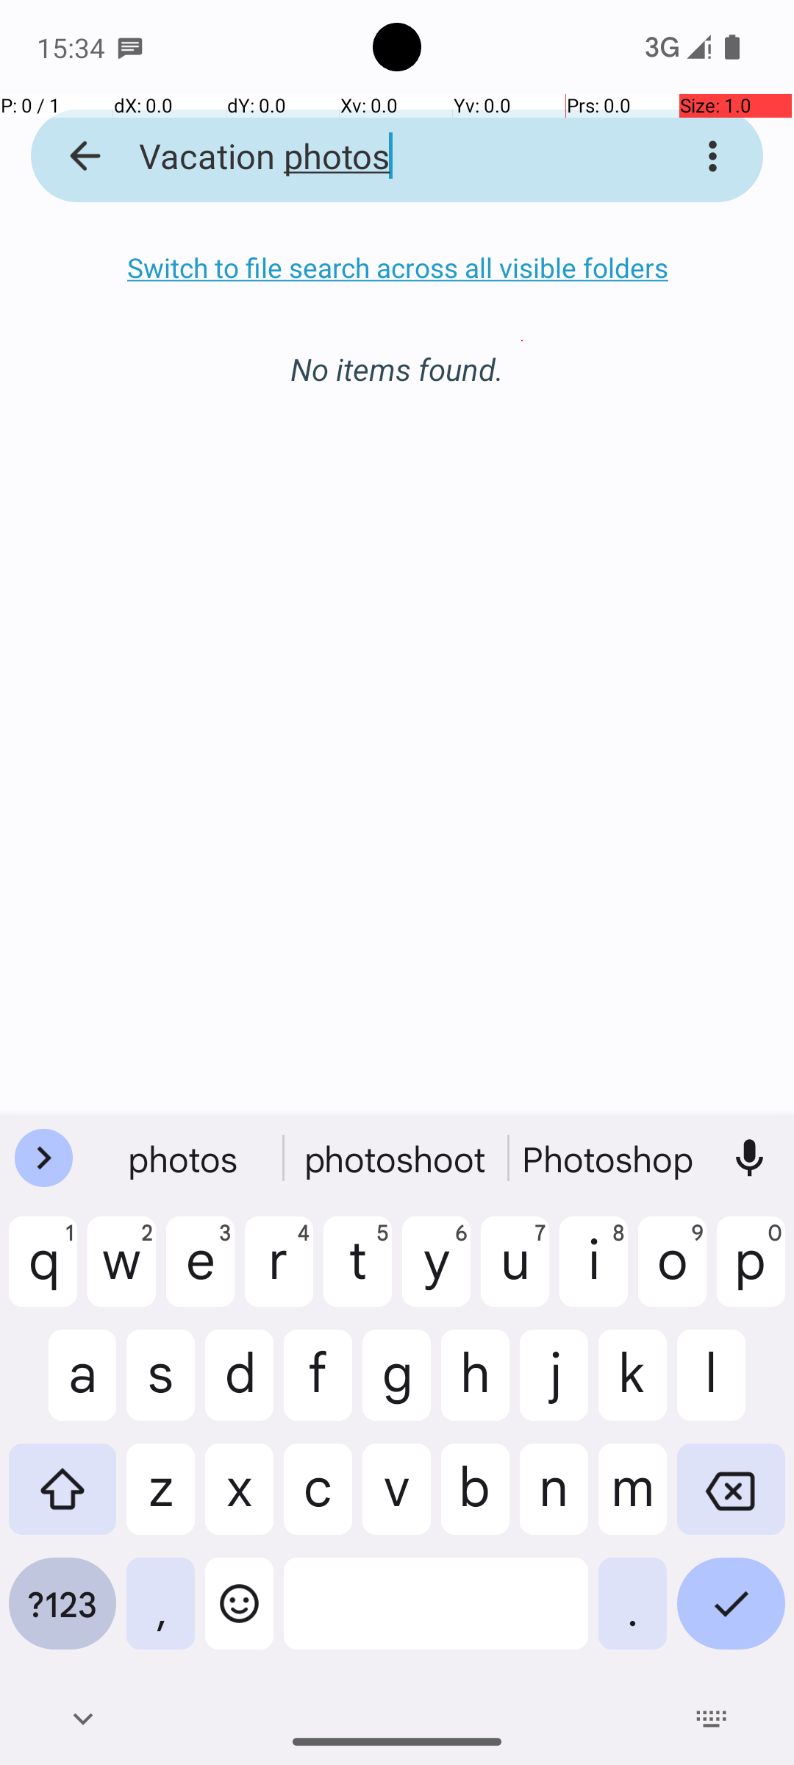 This screenshot has height=1765, width=794. What do you see at coordinates (437, 1273) in the screenshot?
I see `y` at bounding box center [437, 1273].